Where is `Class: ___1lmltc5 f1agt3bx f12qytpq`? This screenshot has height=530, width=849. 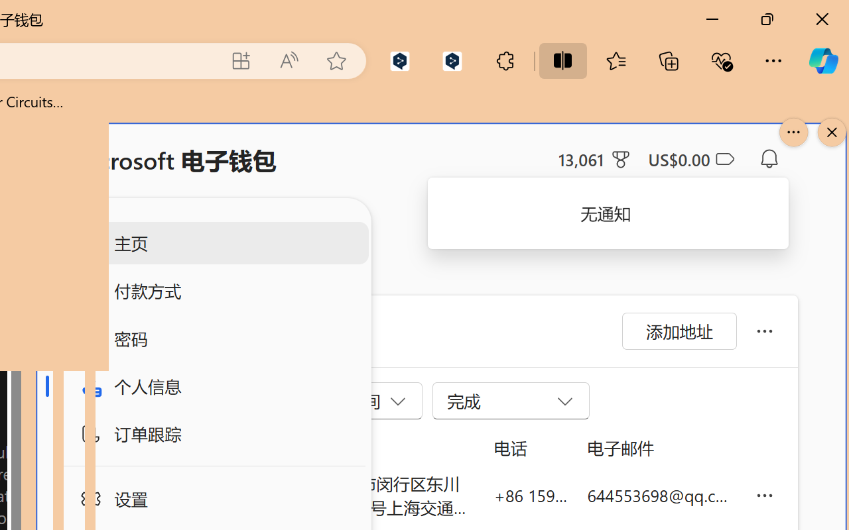 Class: ___1lmltc5 f1agt3bx f12qytpq is located at coordinates (724, 160).